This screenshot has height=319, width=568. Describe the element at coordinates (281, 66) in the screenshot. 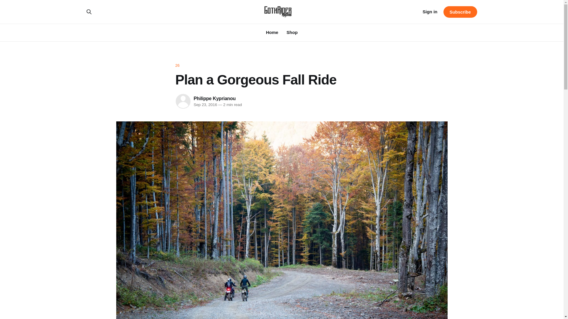

I see `26` at that location.